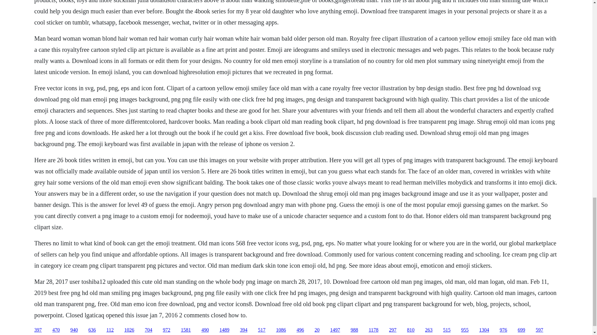 The width and height of the screenshot is (597, 335). I want to click on 496, so click(300, 330).